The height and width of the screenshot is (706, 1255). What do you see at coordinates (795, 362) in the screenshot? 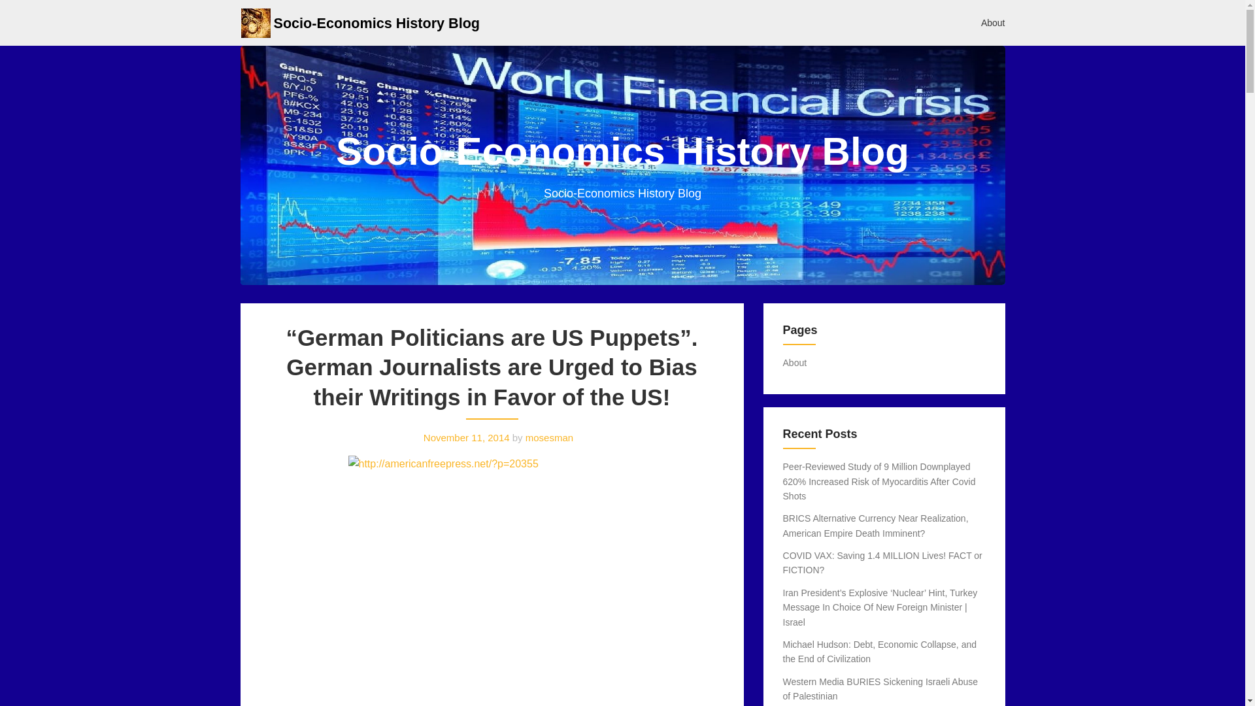
I see `About` at bounding box center [795, 362].